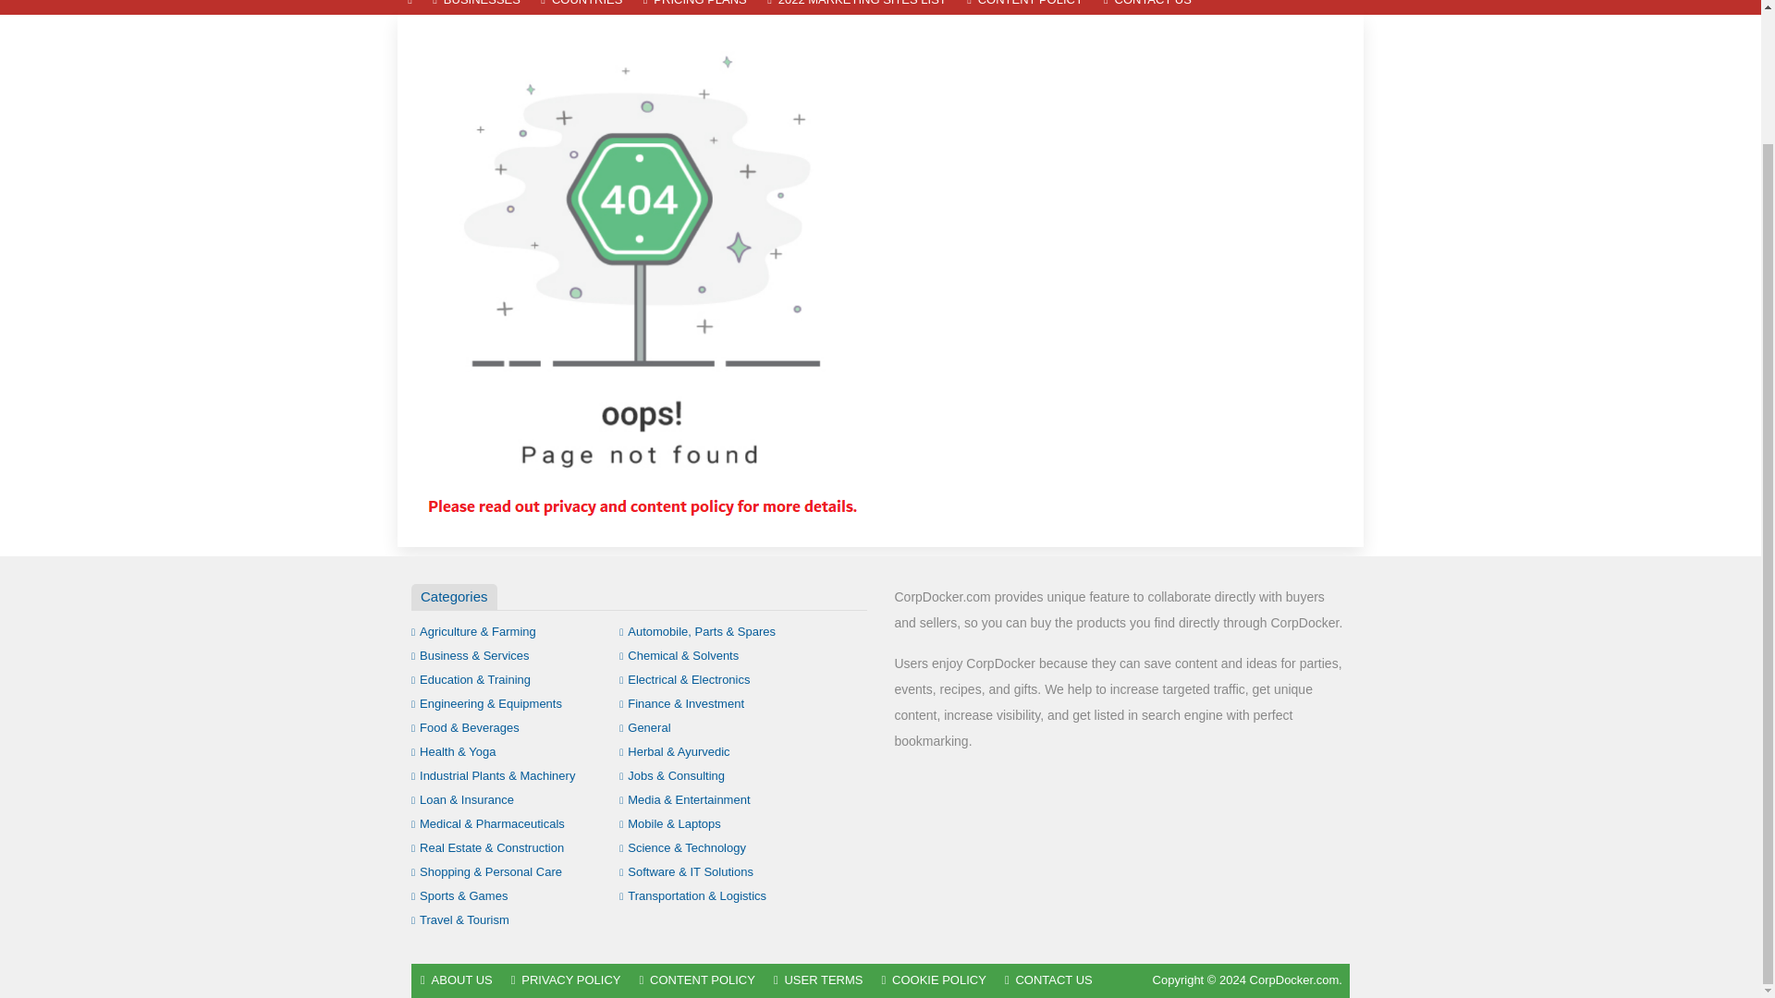  What do you see at coordinates (410, 7) in the screenshot?
I see `HOME` at bounding box center [410, 7].